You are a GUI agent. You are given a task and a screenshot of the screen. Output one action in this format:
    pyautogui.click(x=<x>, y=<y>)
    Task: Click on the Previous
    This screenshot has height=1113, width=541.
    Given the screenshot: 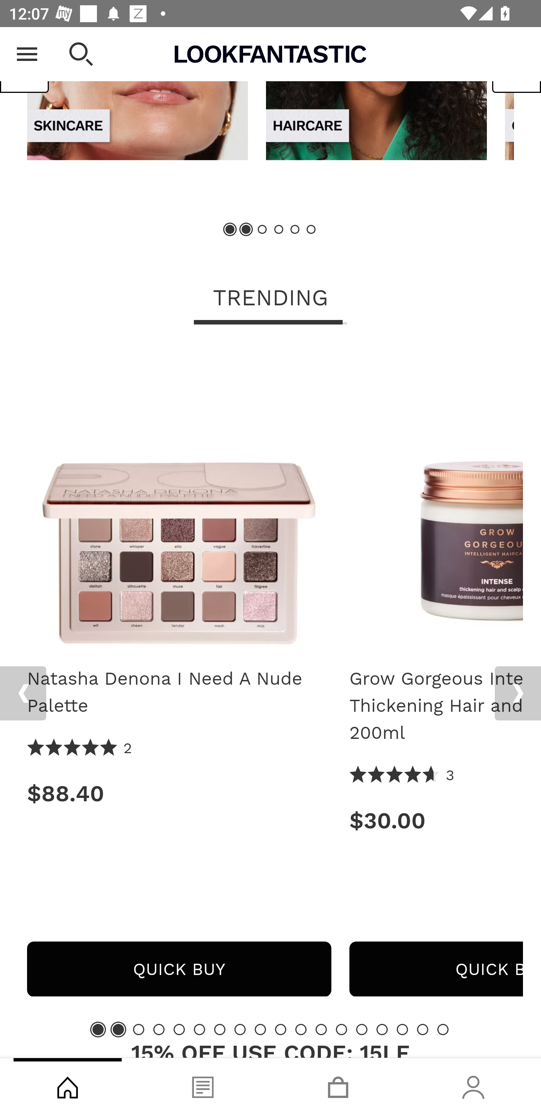 What is the action you would take?
    pyautogui.click(x=23, y=693)
    